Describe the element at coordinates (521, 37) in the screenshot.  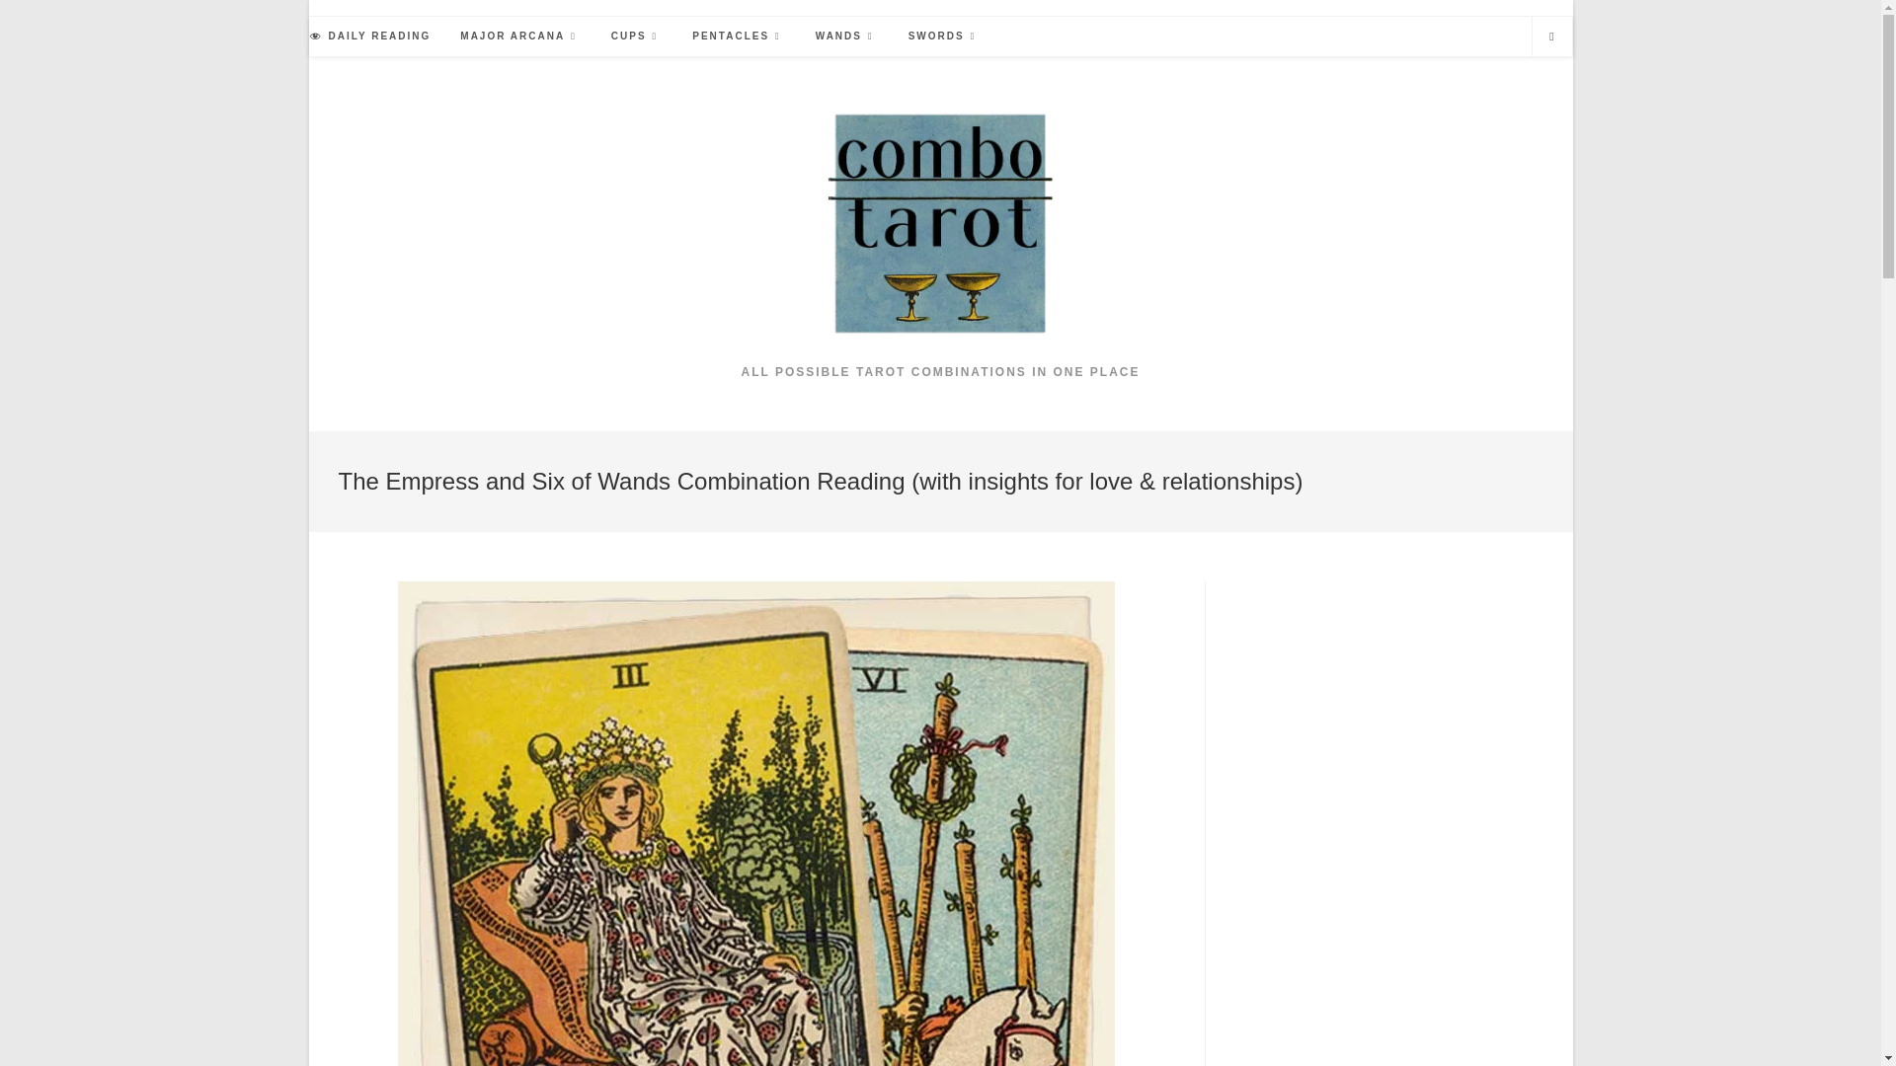
I see `MAJOR ARCANA` at that location.